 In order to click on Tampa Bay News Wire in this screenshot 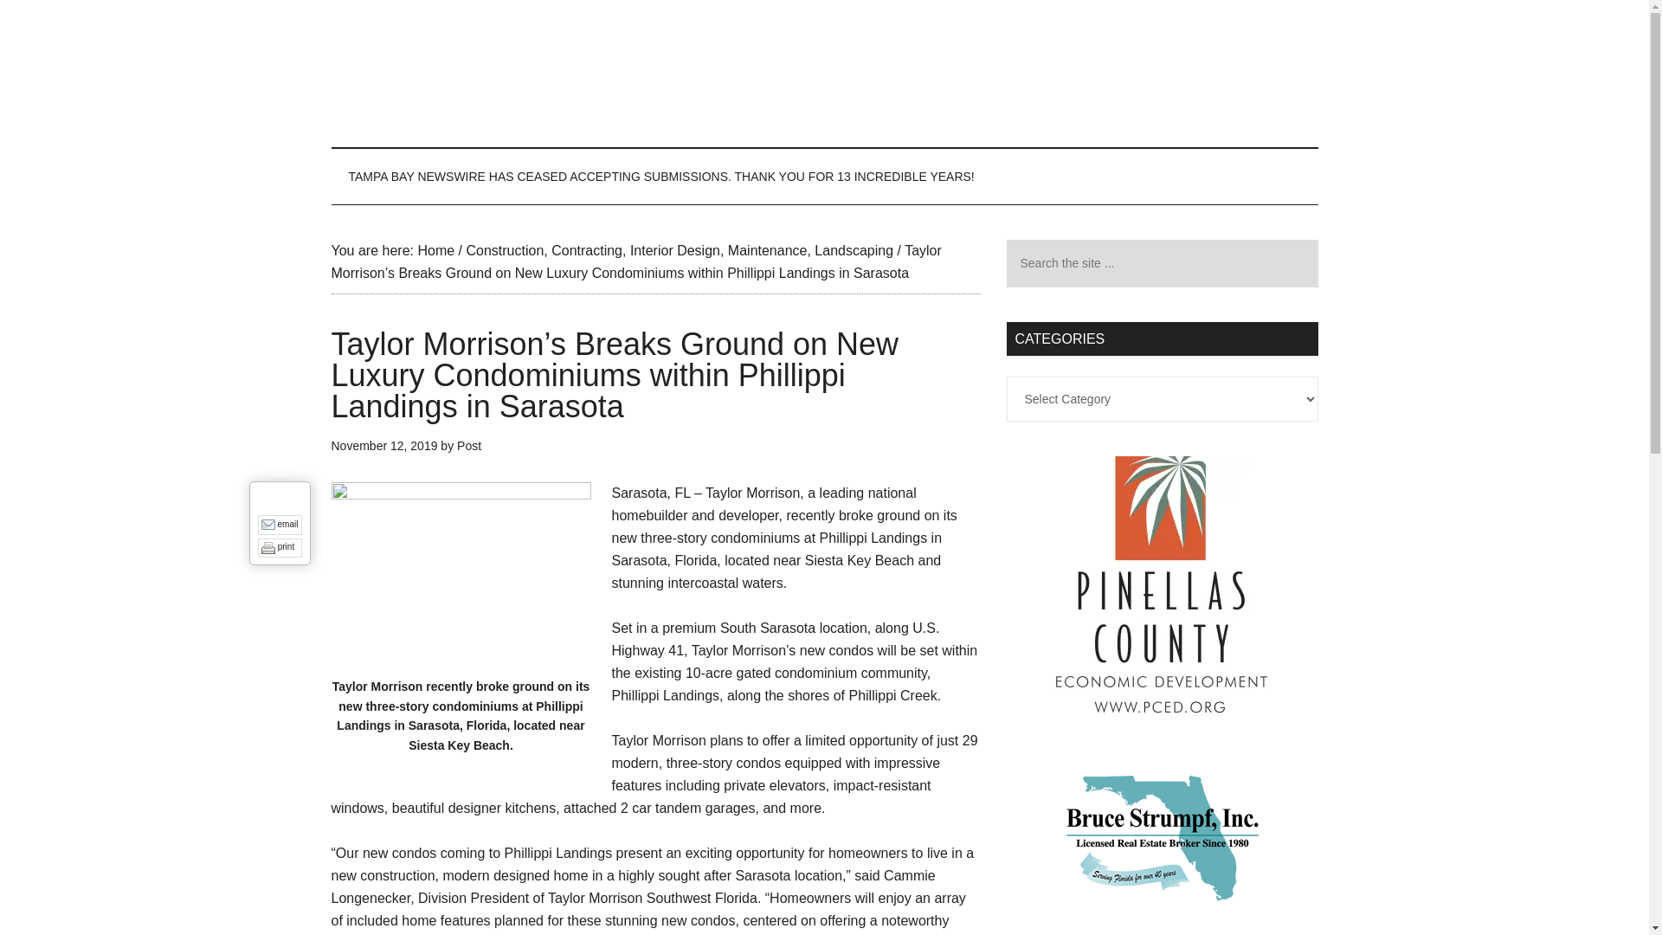, I will do `click(824, 73)`.